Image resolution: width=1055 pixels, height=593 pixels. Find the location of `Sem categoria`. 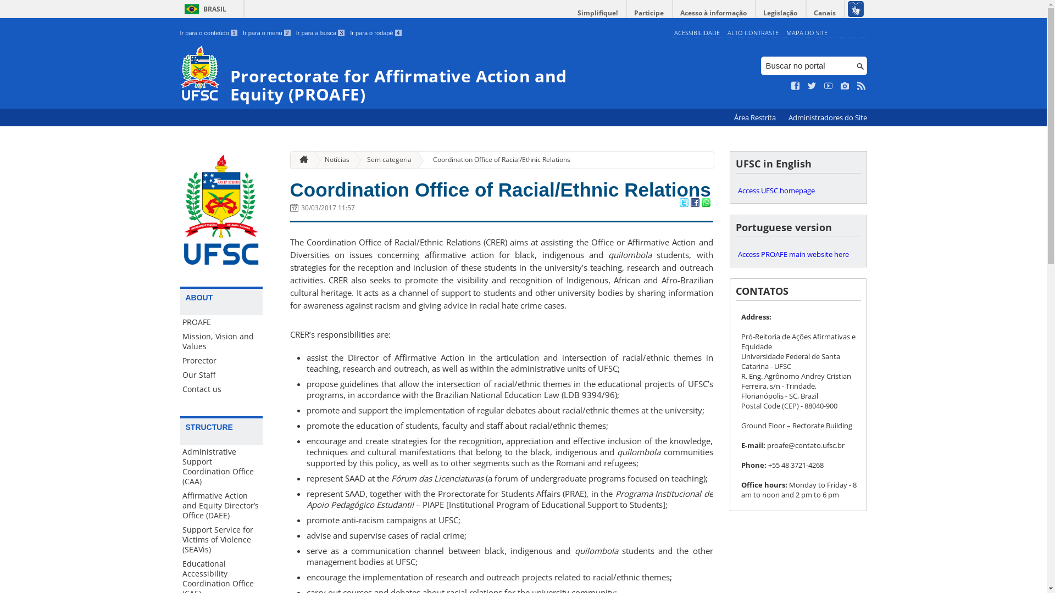

Sem categoria is located at coordinates (385, 160).